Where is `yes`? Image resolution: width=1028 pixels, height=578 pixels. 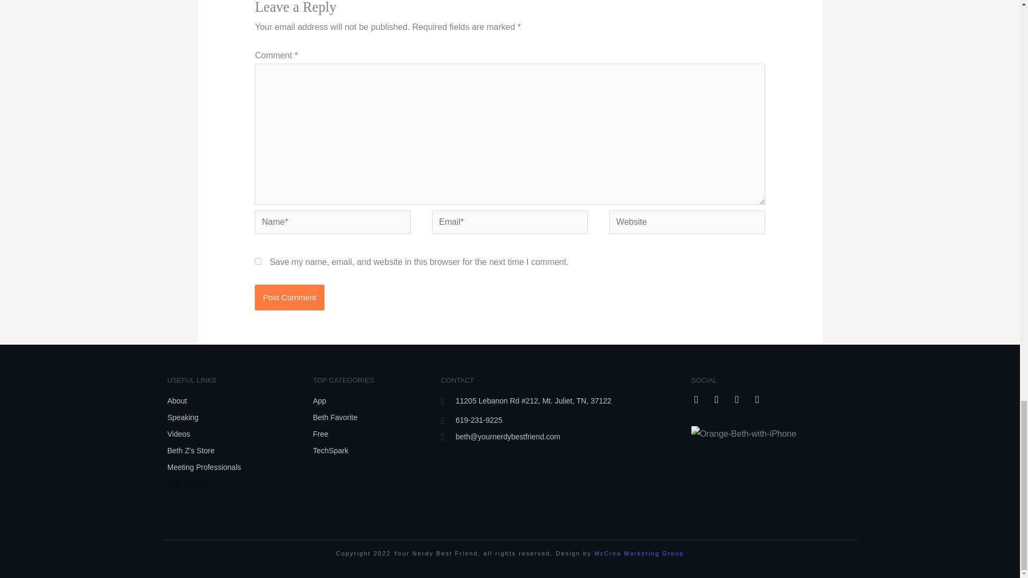
yes is located at coordinates (258, 261).